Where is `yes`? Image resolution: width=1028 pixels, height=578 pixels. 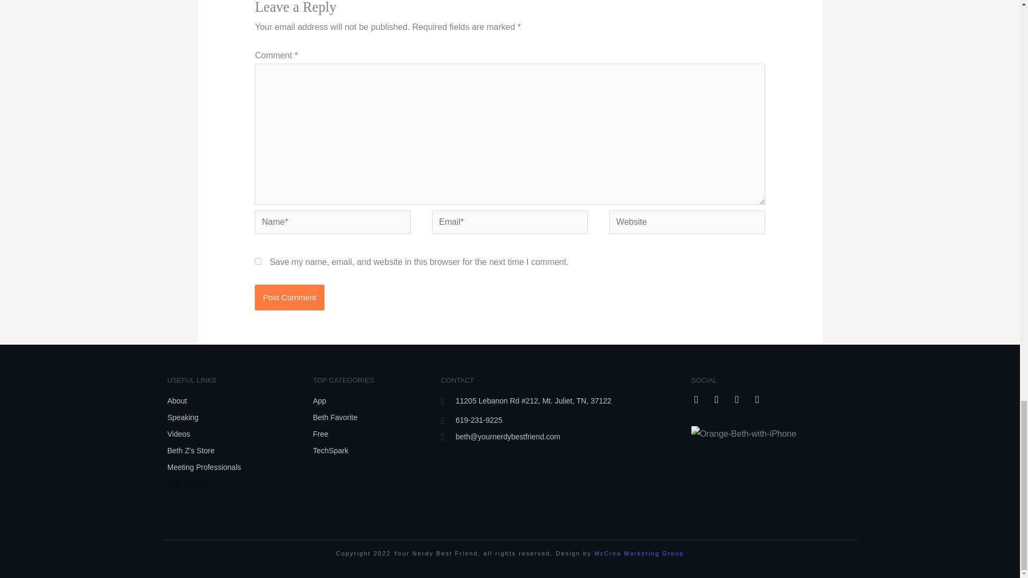
yes is located at coordinates (258, 261).